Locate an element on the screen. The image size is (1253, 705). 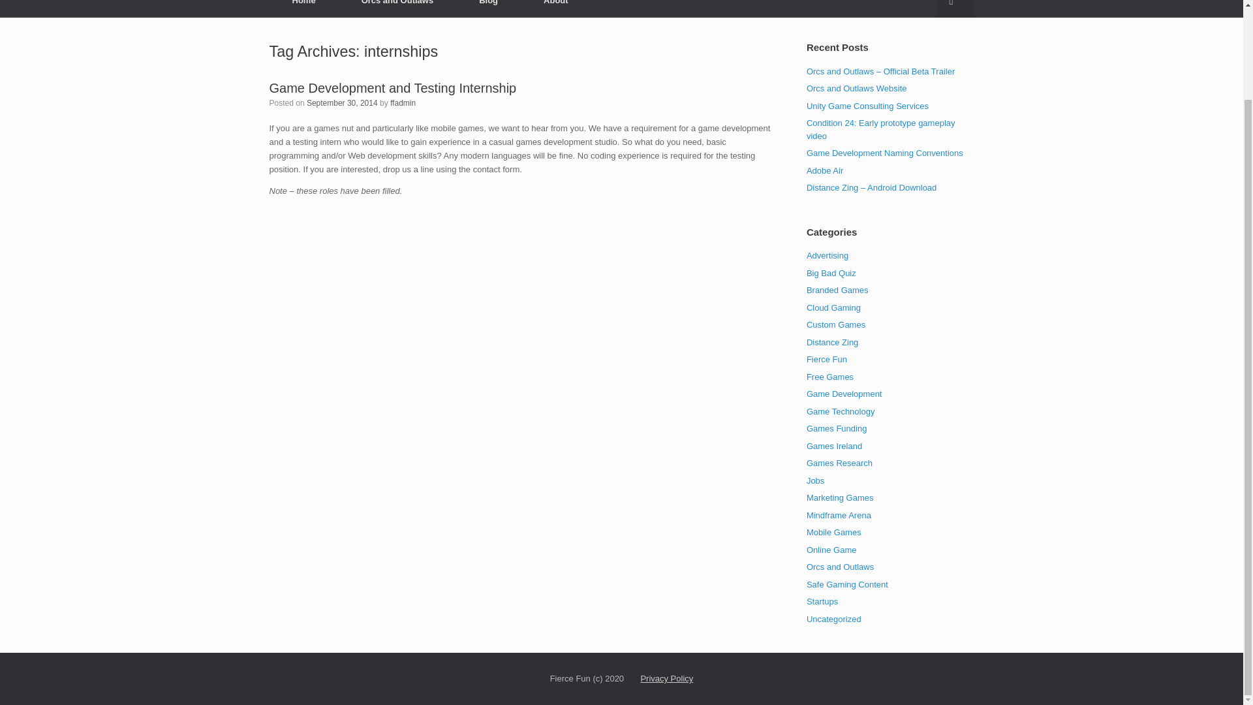
Big Bad Quiz is located at coordinates (831, 273).